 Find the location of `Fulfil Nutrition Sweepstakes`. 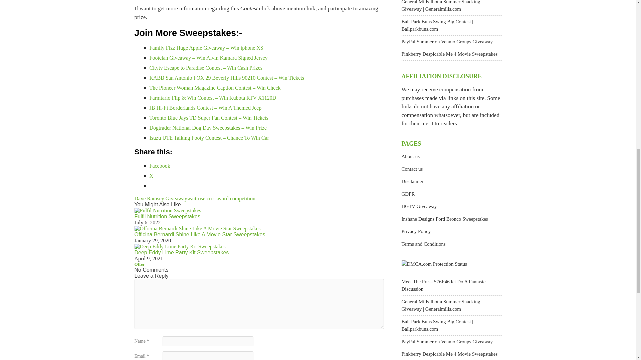

Fulfil Nutrition Sweepstakes is located at coordinates (167, 216).